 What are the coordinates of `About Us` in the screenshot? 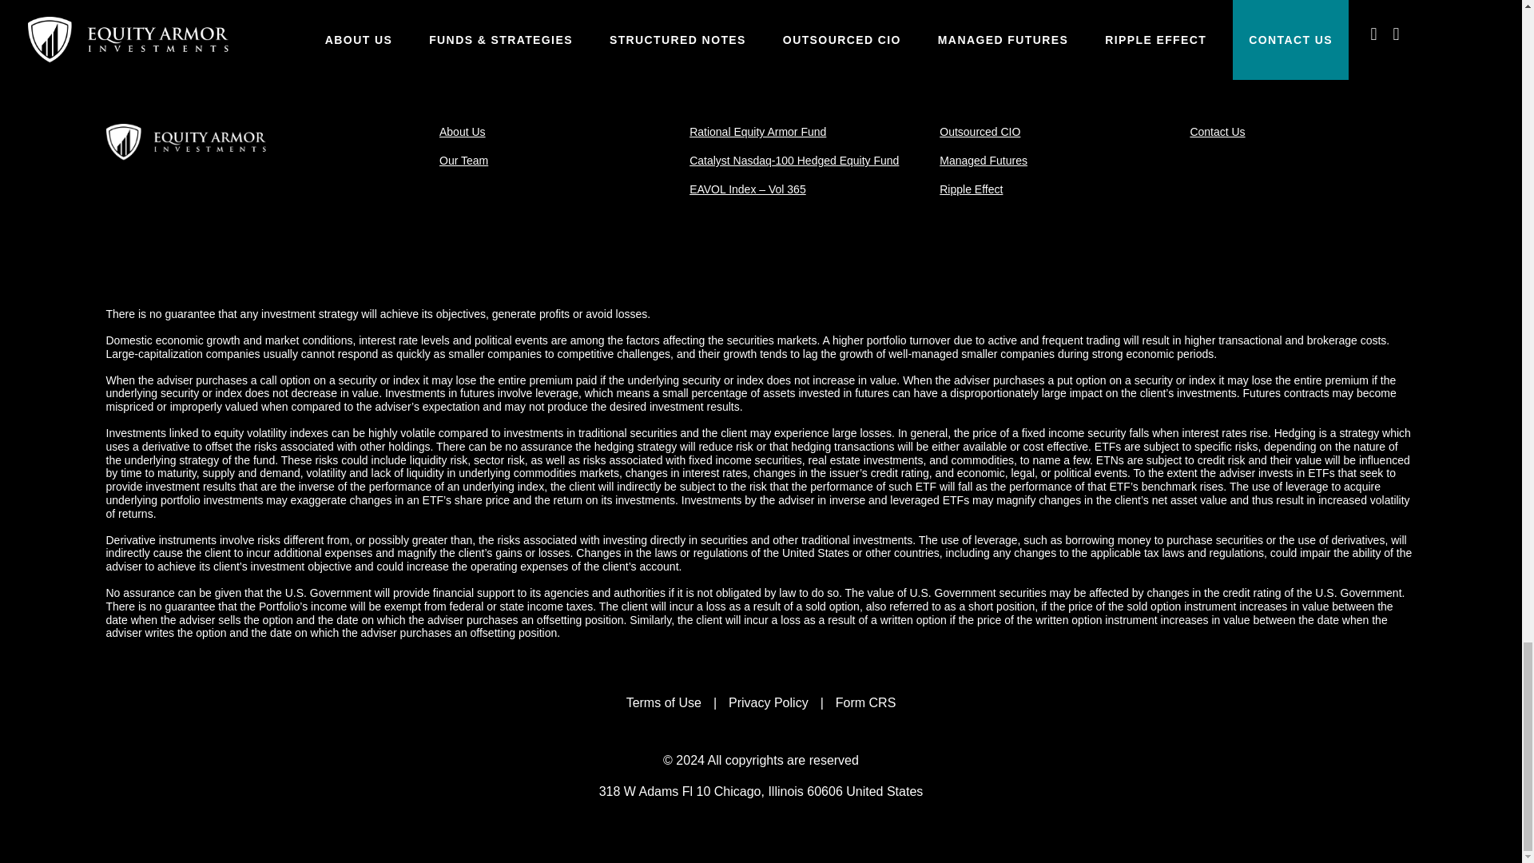 It's located at (462, 131).